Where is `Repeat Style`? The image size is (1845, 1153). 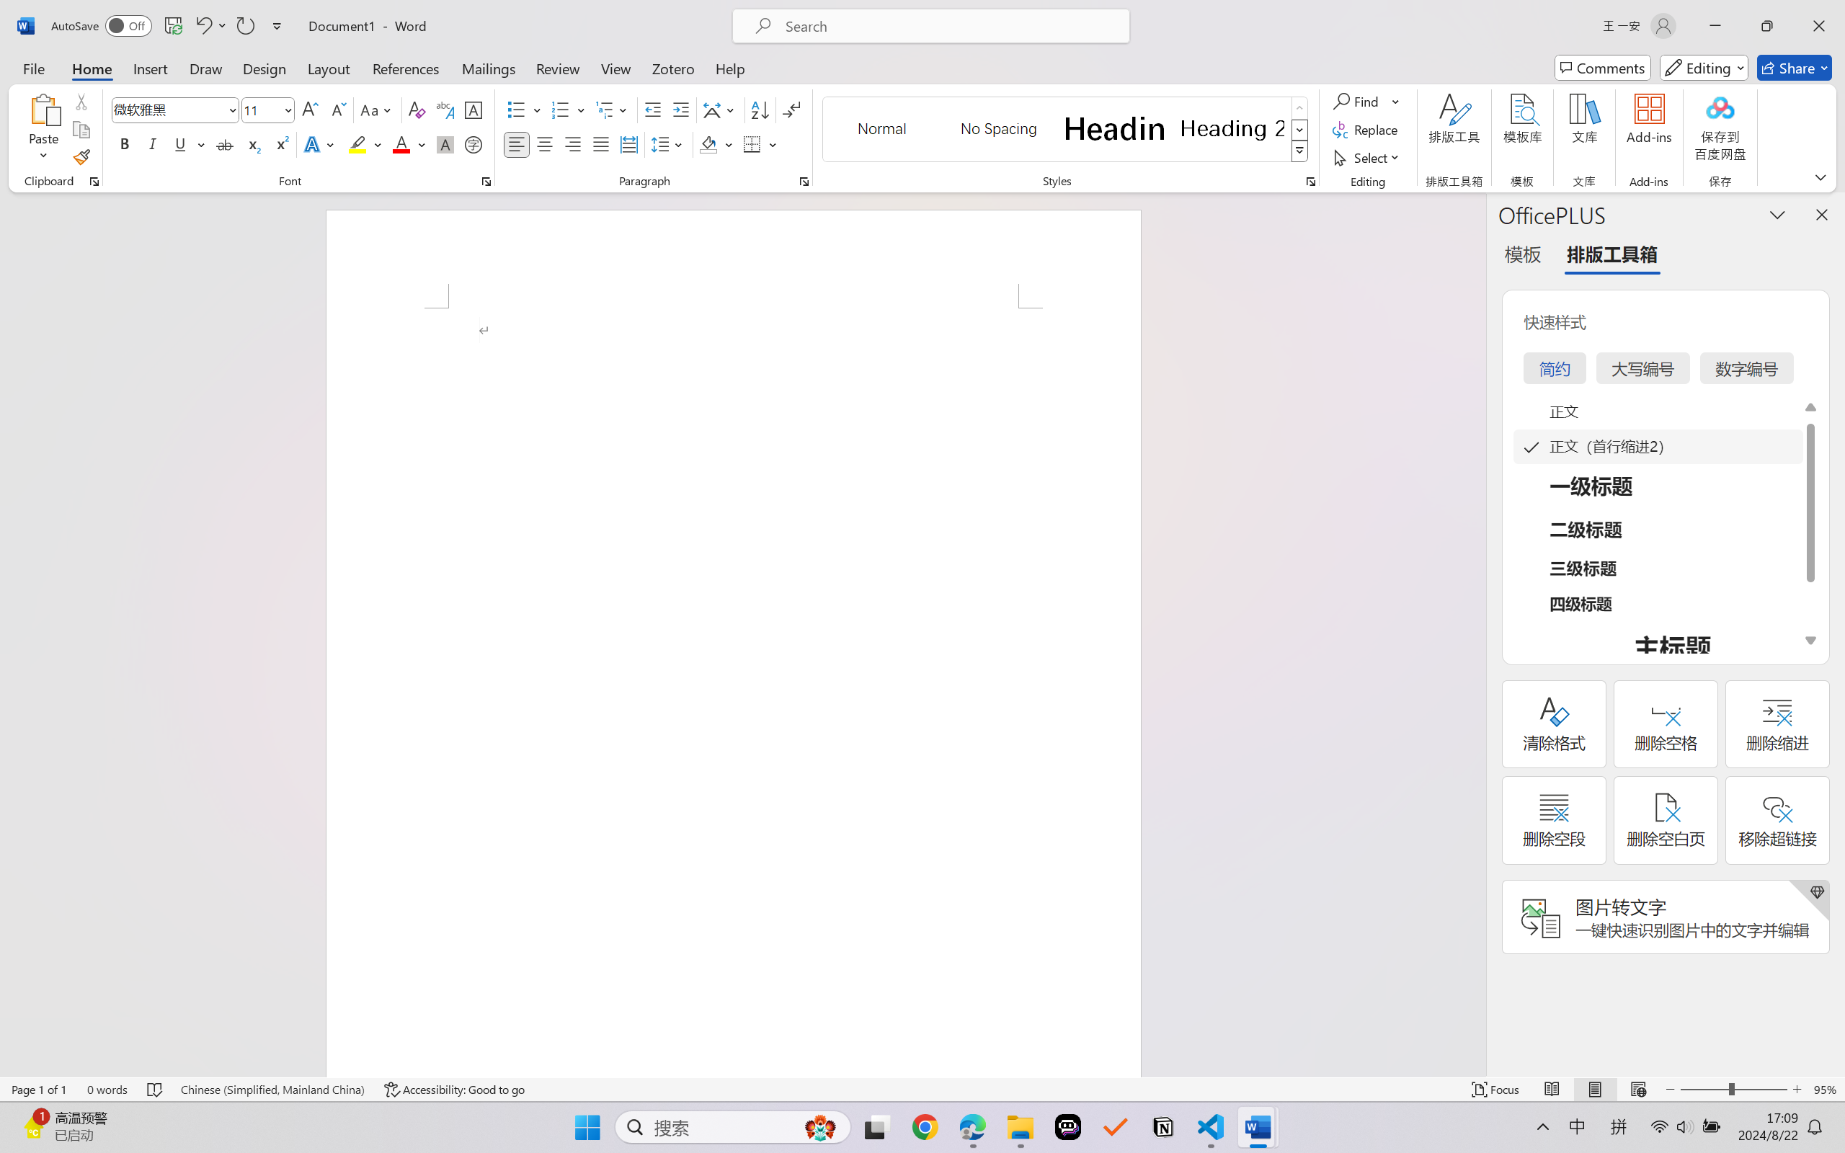
Repeat Style is located at coordinates (245, 26).